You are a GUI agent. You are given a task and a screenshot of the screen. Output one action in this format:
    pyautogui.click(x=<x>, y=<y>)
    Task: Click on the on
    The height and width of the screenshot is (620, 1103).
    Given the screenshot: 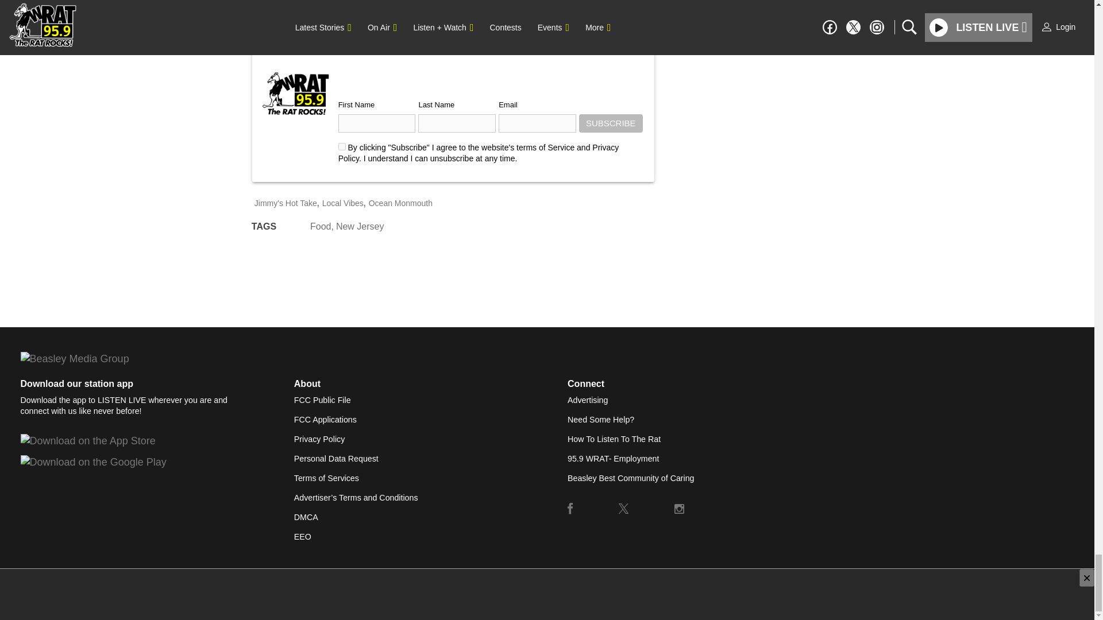 What is the action you would take?
    pyautogui.click(x=342, y=147)
    